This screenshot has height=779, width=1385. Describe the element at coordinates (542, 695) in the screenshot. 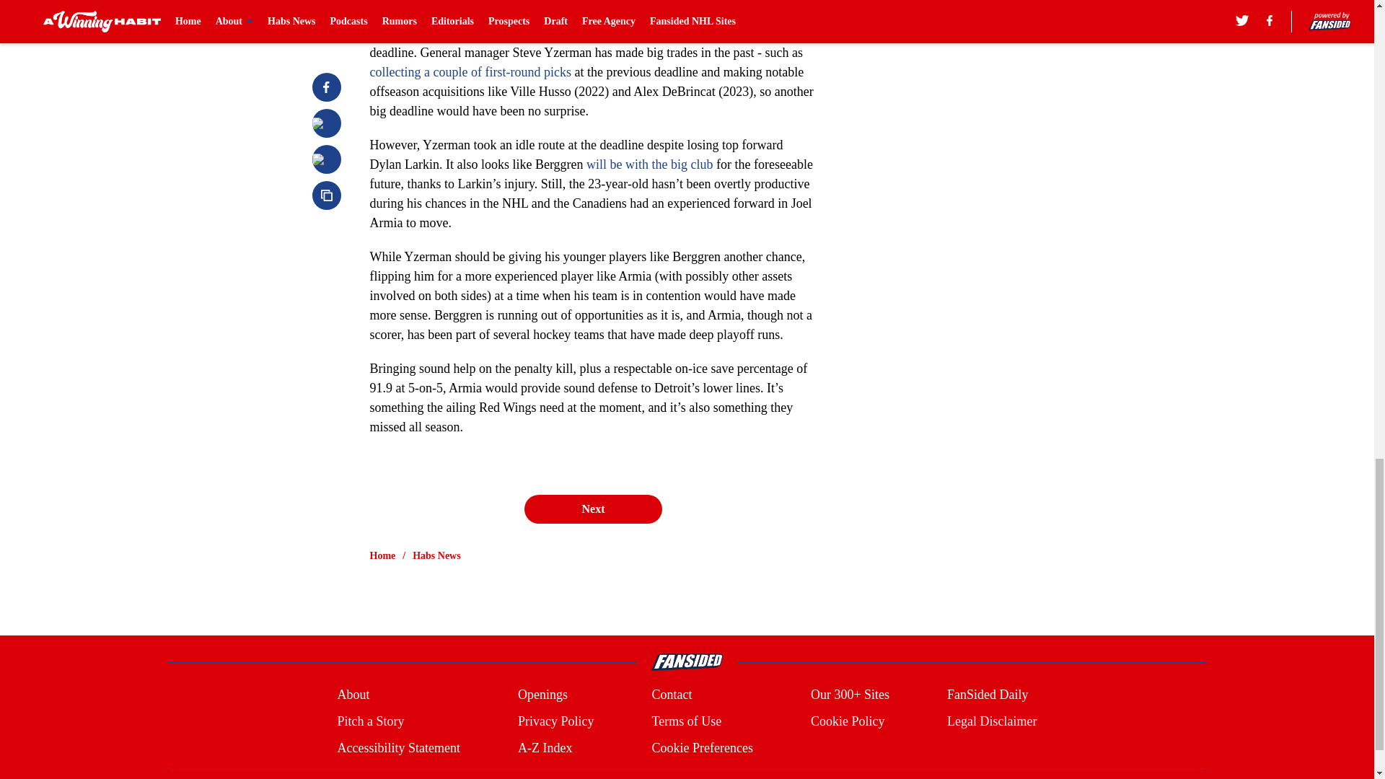

I see `Openings` at that location.